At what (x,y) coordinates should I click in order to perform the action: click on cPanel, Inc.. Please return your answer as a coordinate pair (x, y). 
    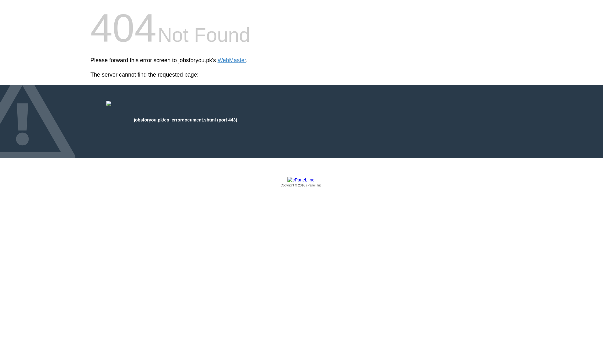
    Looking at the image, I should click on (301, 182).